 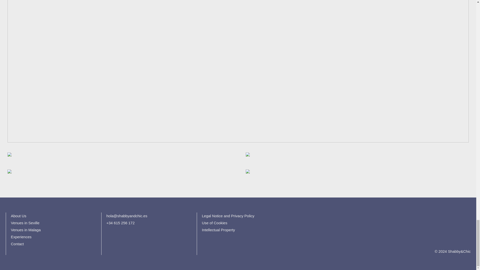 What do you see at coordinates (121, 175) in the screenshot?
I see `Barreduela de la Cruz` at bounding box center [121, 175].